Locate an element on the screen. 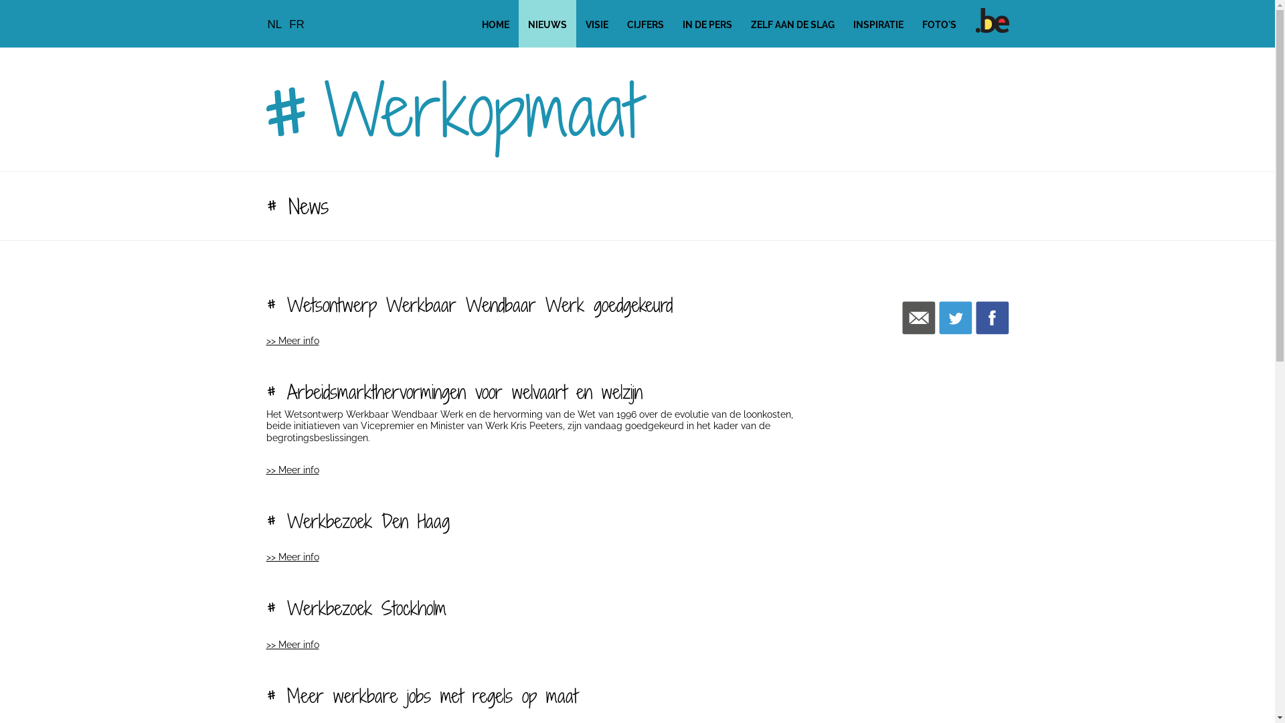 This screenshot has height=723, width=1285. >> Meer info is located at coordinates (293, 557).